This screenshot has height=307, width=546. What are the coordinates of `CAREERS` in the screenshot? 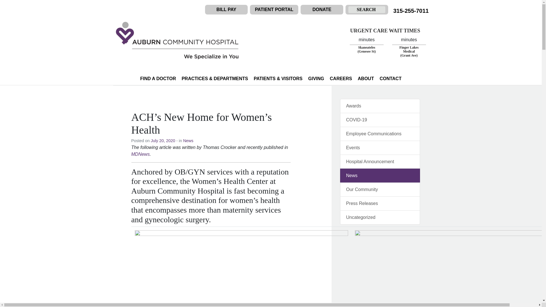 It's located at (341, 79).